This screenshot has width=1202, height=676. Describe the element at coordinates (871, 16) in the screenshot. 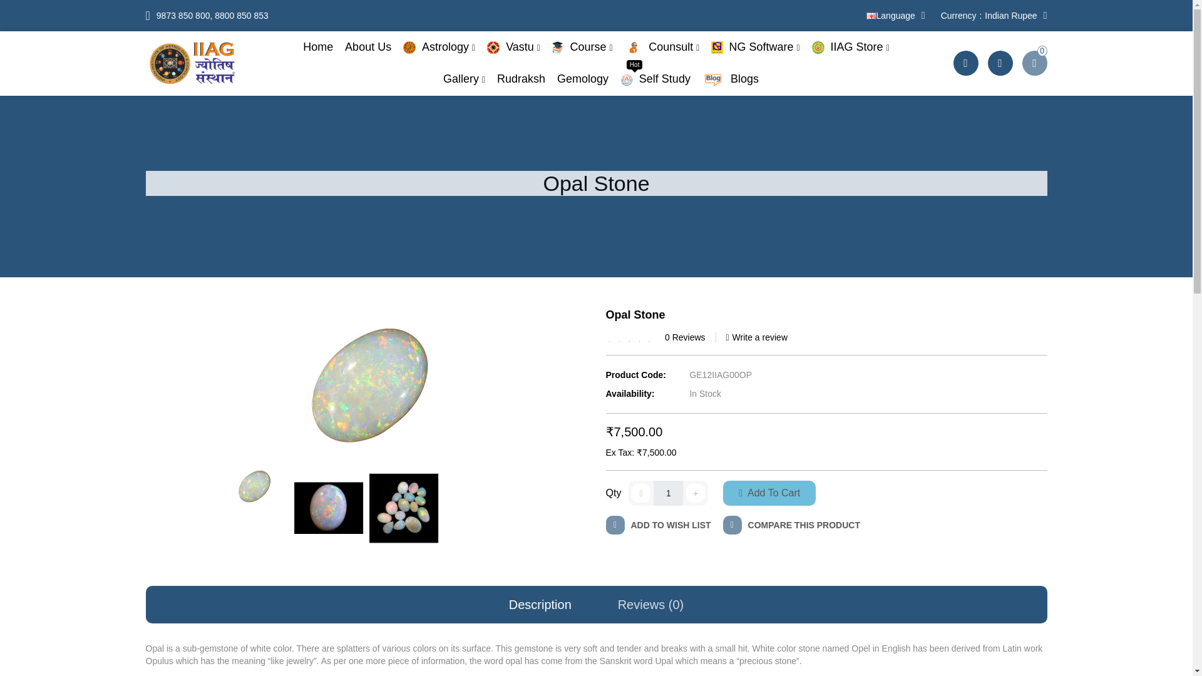

I see `1` at that location.